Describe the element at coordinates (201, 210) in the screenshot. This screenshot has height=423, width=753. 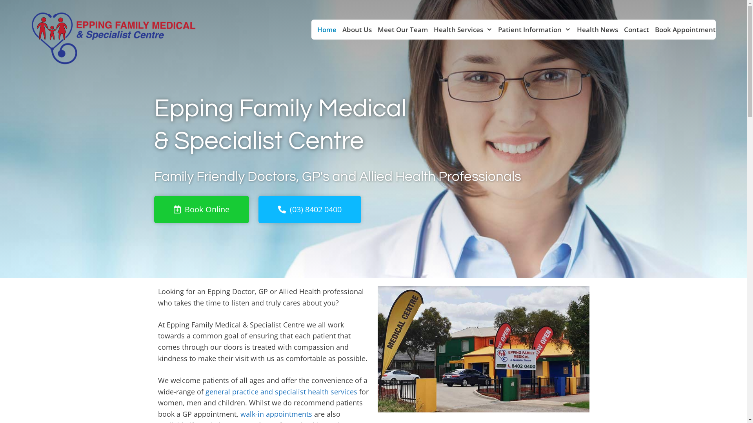
I see `Book Online` at that location.